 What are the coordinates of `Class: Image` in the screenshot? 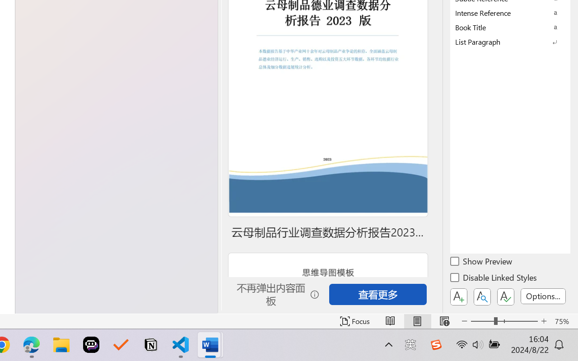 It's located at (436, 345).